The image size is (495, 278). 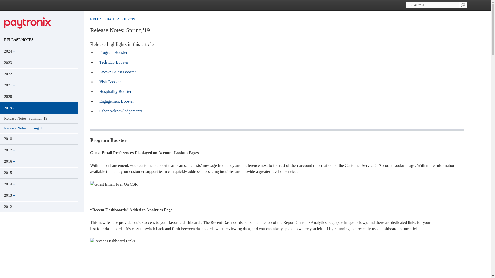 What do you see at coordinates (433, 5) in the screenshot?
I see `SEARCH` at bounding box center [433, 5].